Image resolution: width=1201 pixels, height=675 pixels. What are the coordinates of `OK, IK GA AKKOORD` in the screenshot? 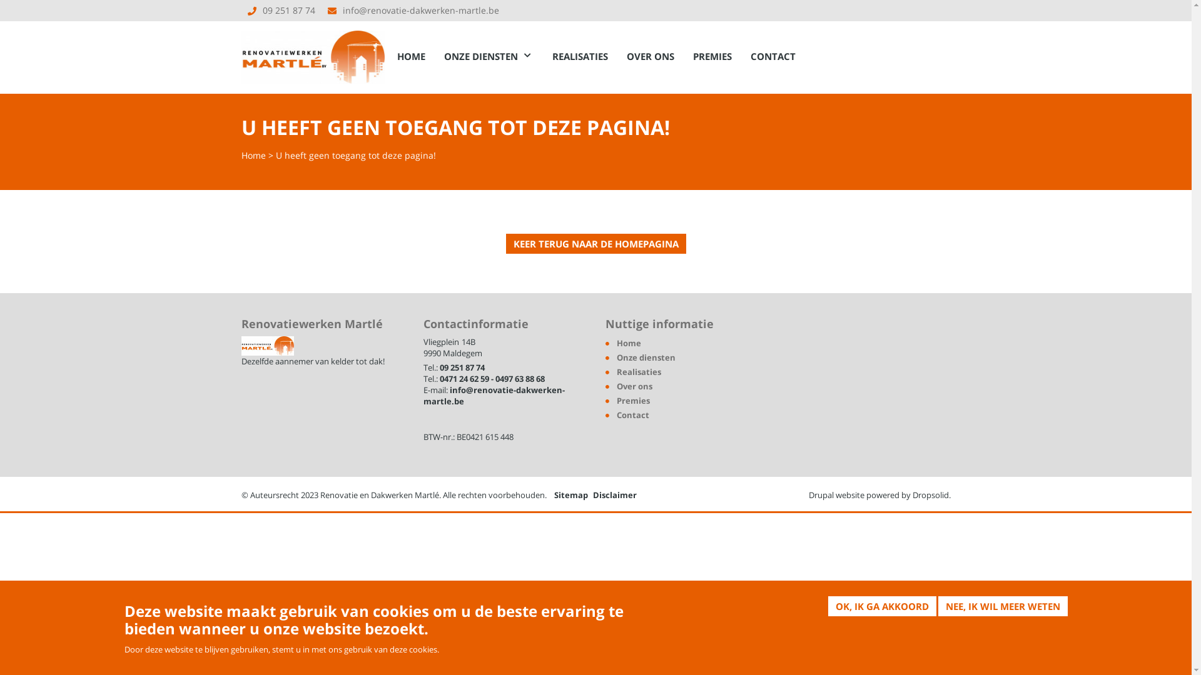 It's located at (882, 606).